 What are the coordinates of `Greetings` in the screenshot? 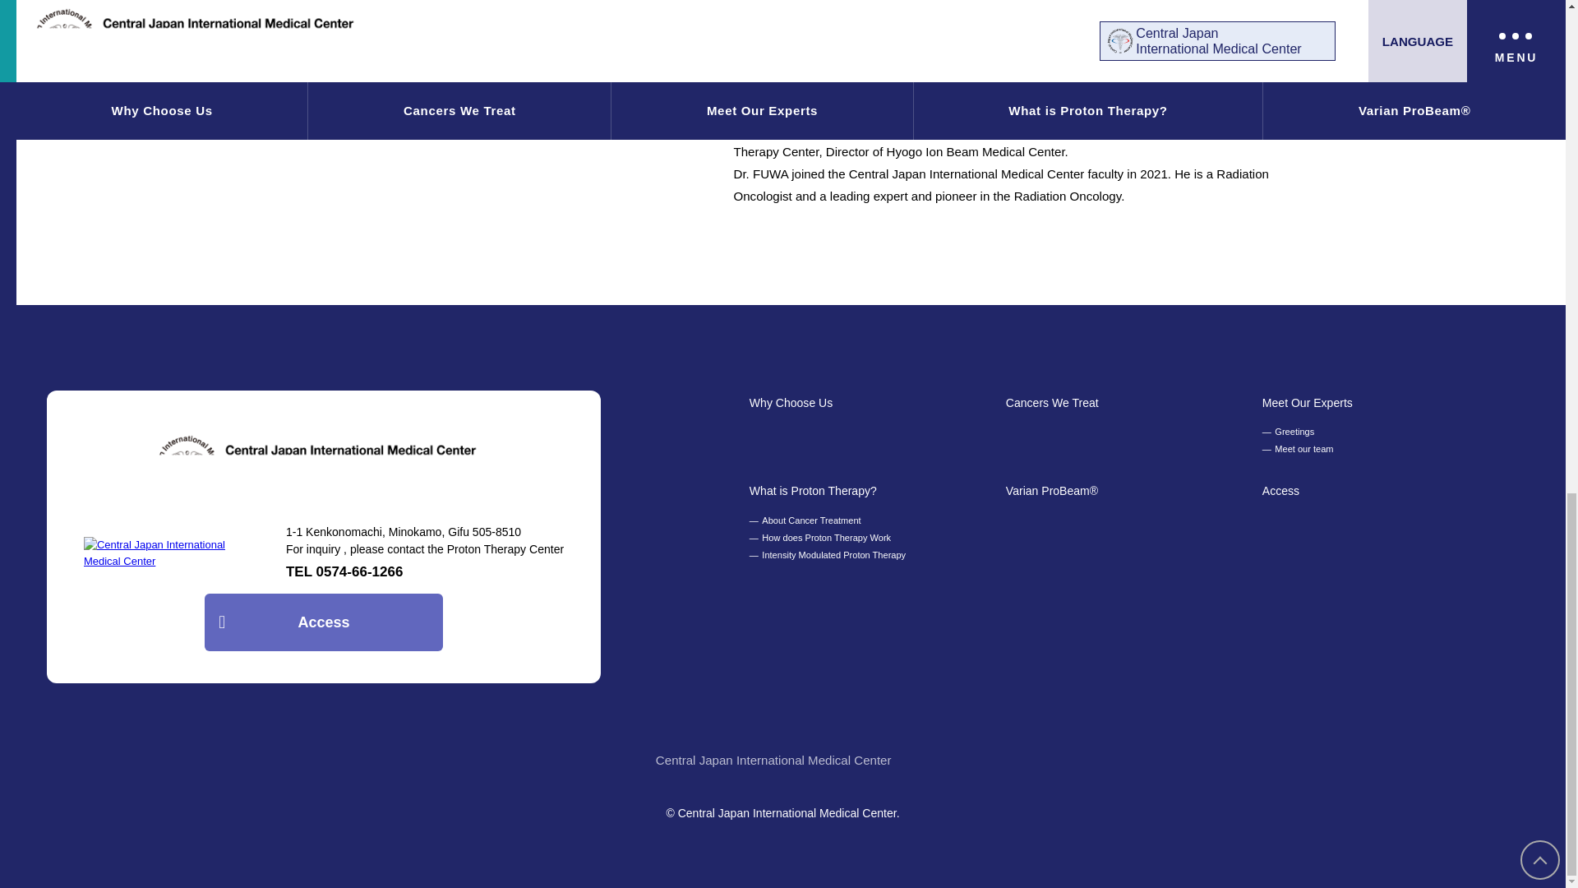 It's located at (1289, 432).